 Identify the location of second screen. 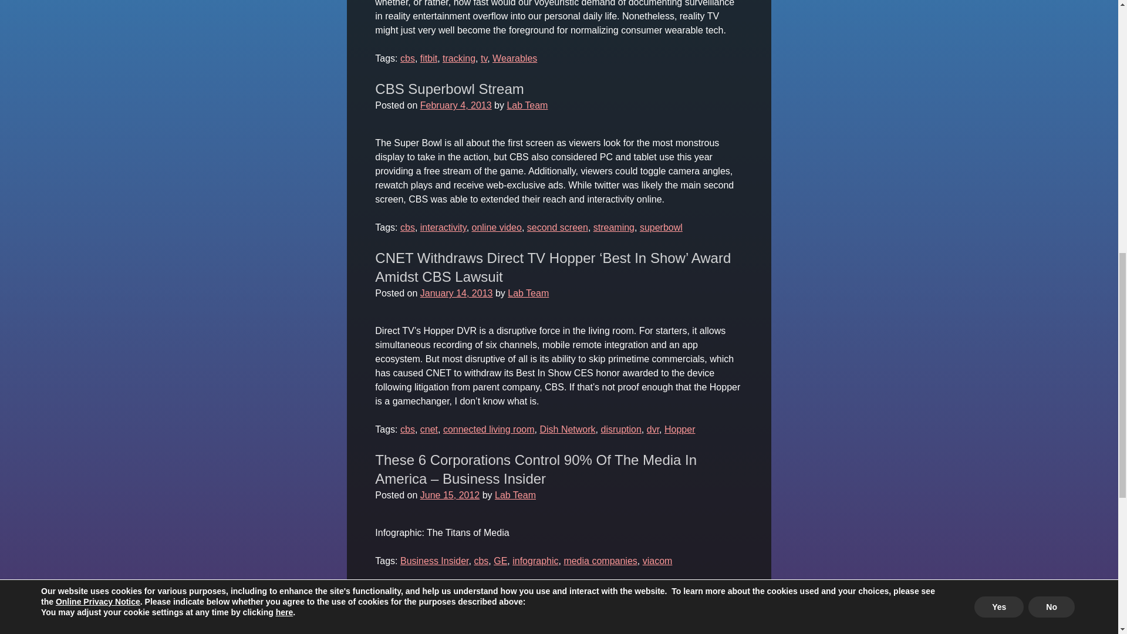
(558, 228).